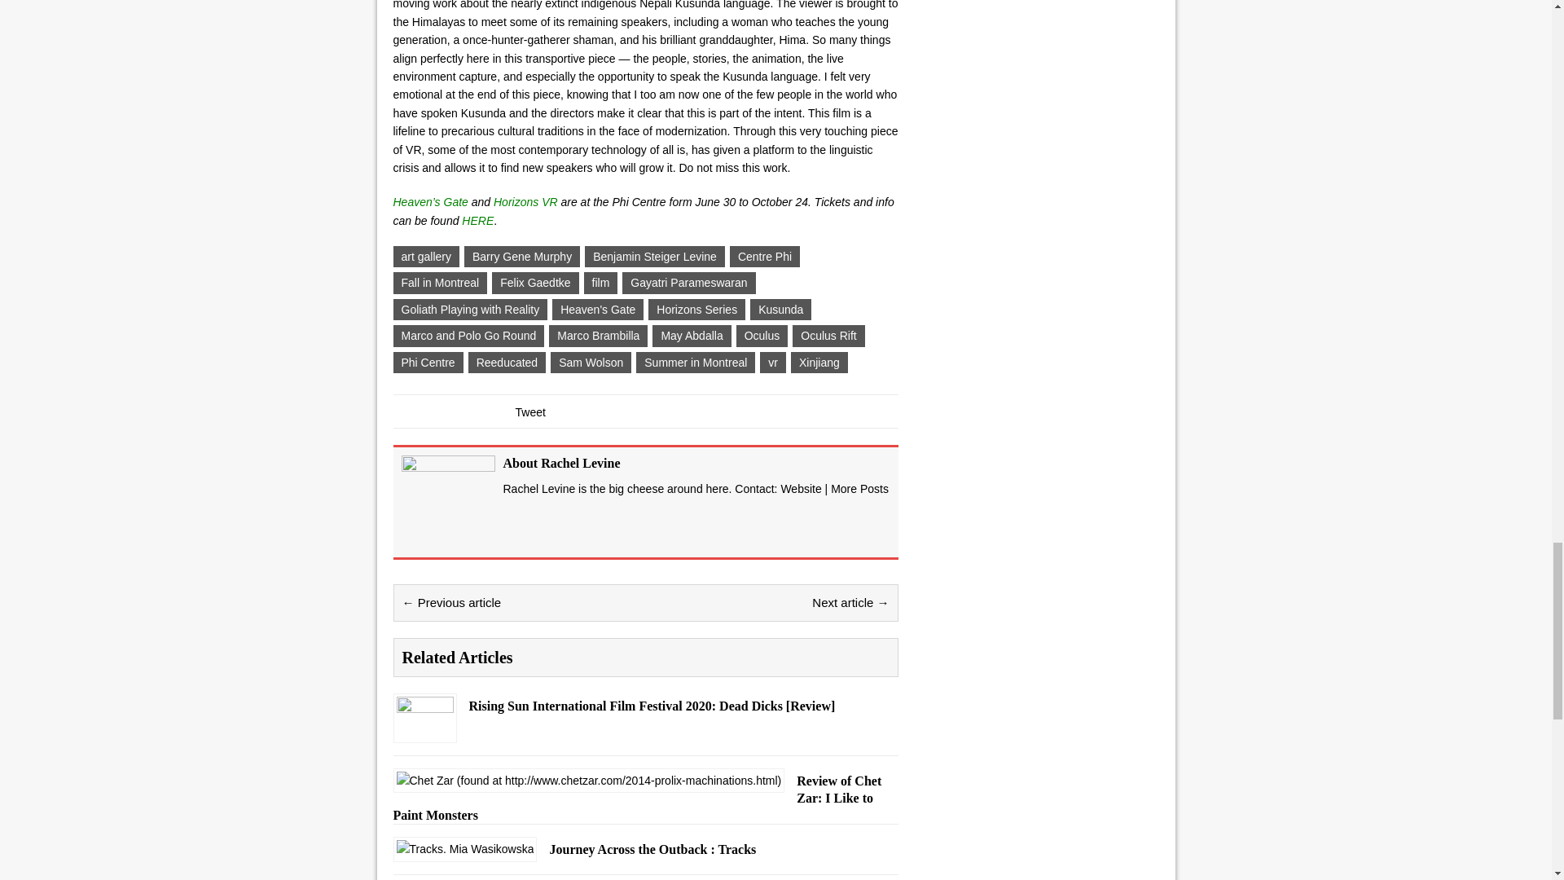  What do you see at coordinates (598, 336) in the screenshot?
I see `Marco Brambilla` at bounding box center [598, 336].